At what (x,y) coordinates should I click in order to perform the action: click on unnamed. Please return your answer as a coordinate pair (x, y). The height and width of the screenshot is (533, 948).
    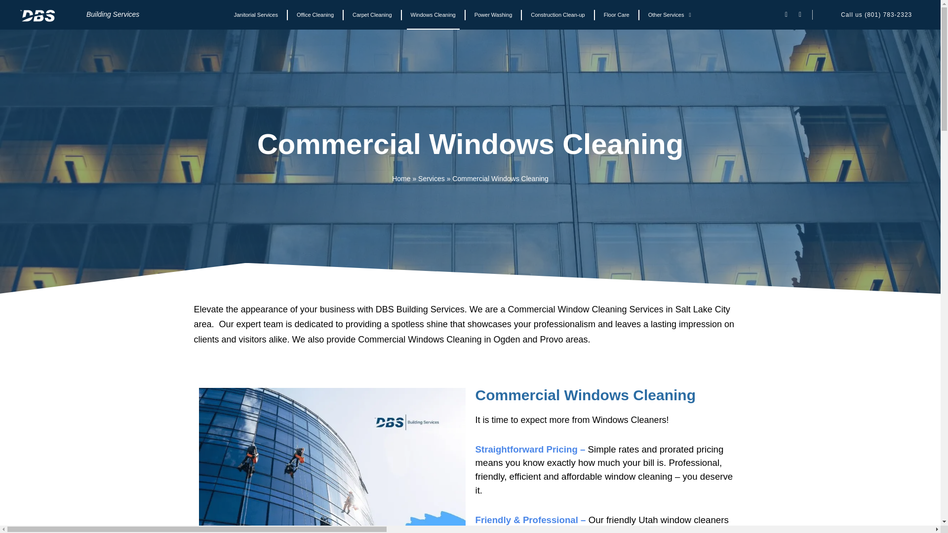
    Looking at the image, I should click on (38, 16).